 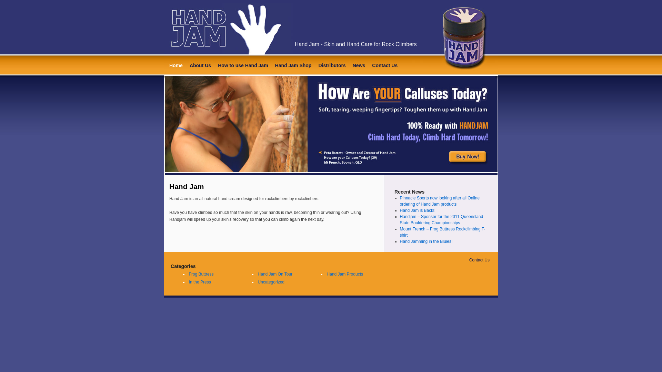 I want to click on Home, so click(x=176, y=65).